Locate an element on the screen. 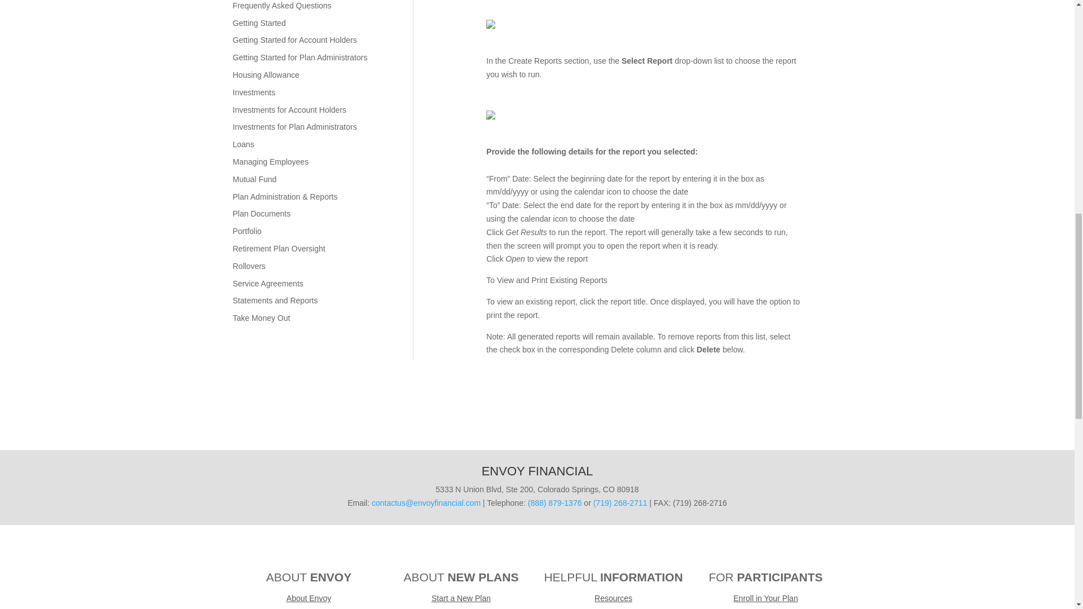 Image resolution: width=1083 pixels, height=609 pixels. Investments for Plan Administrators is located at coordinates (294, 127).